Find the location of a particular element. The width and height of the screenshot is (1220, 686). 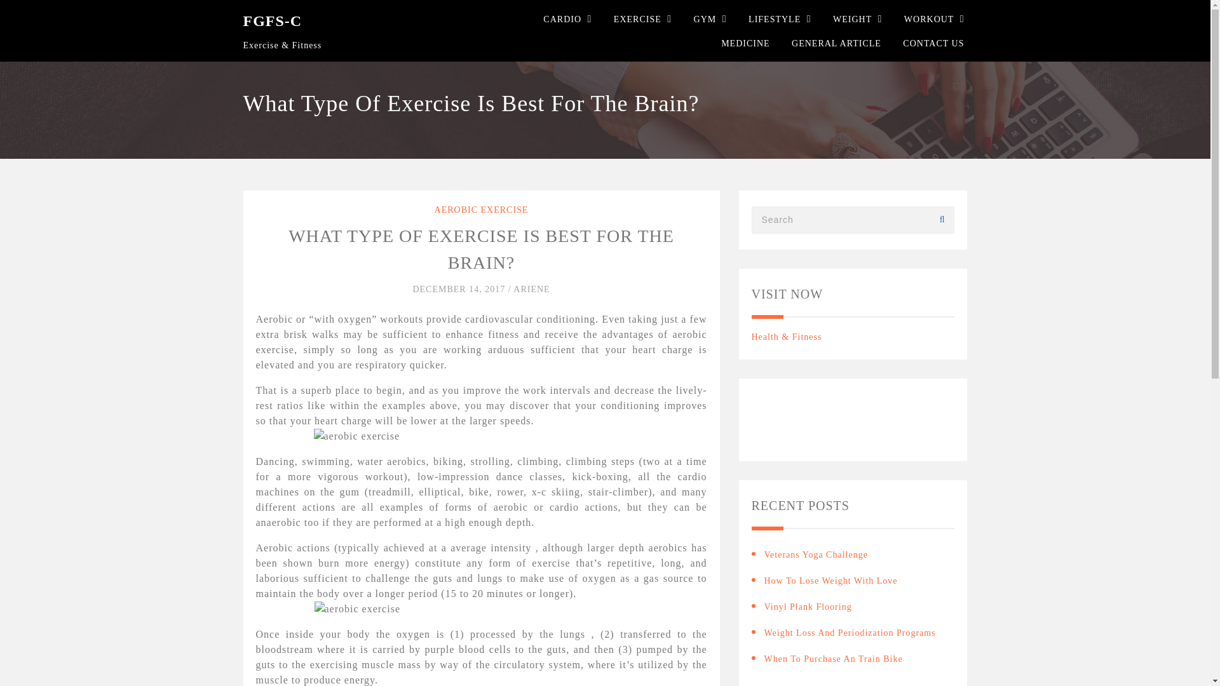

LIFESTYLE is located at coordinates (774, 19).